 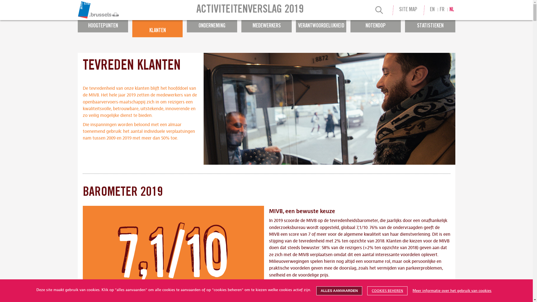 What do you see at coordinates (375, 23) in the screenshot?
I see `NOTENDOP` at bounding box center [375, 23].